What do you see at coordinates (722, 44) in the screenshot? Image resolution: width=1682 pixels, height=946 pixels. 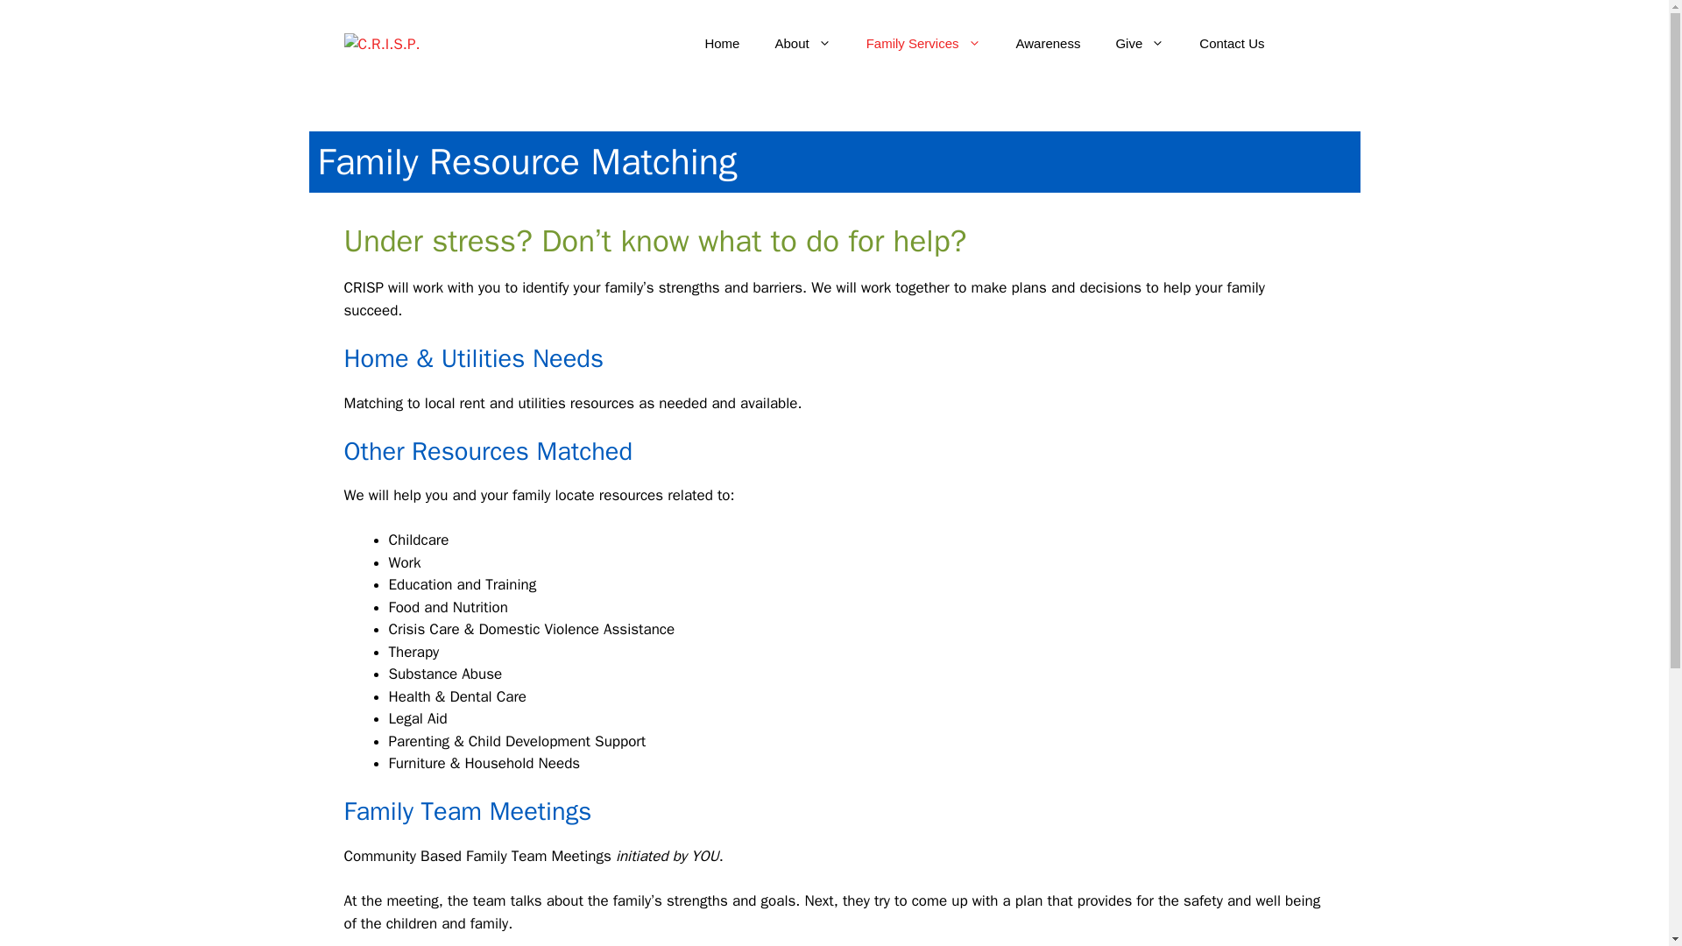 I see `Home` at bounding box center [722, 44].